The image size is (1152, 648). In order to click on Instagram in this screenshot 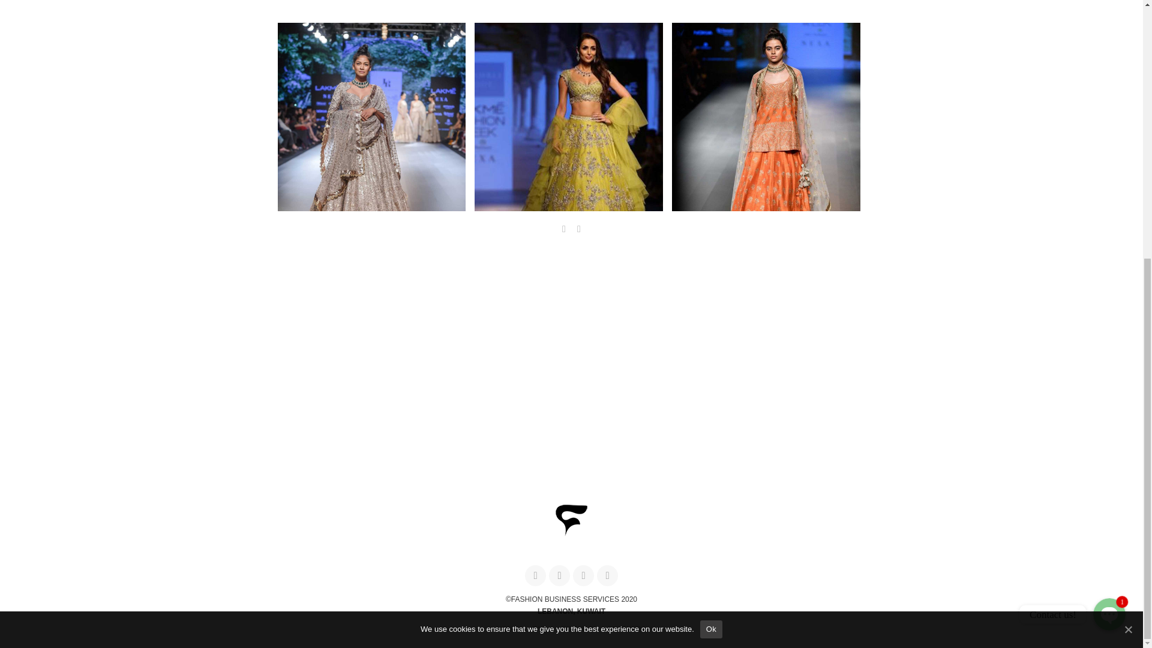, I will do `click(559, 575)`.